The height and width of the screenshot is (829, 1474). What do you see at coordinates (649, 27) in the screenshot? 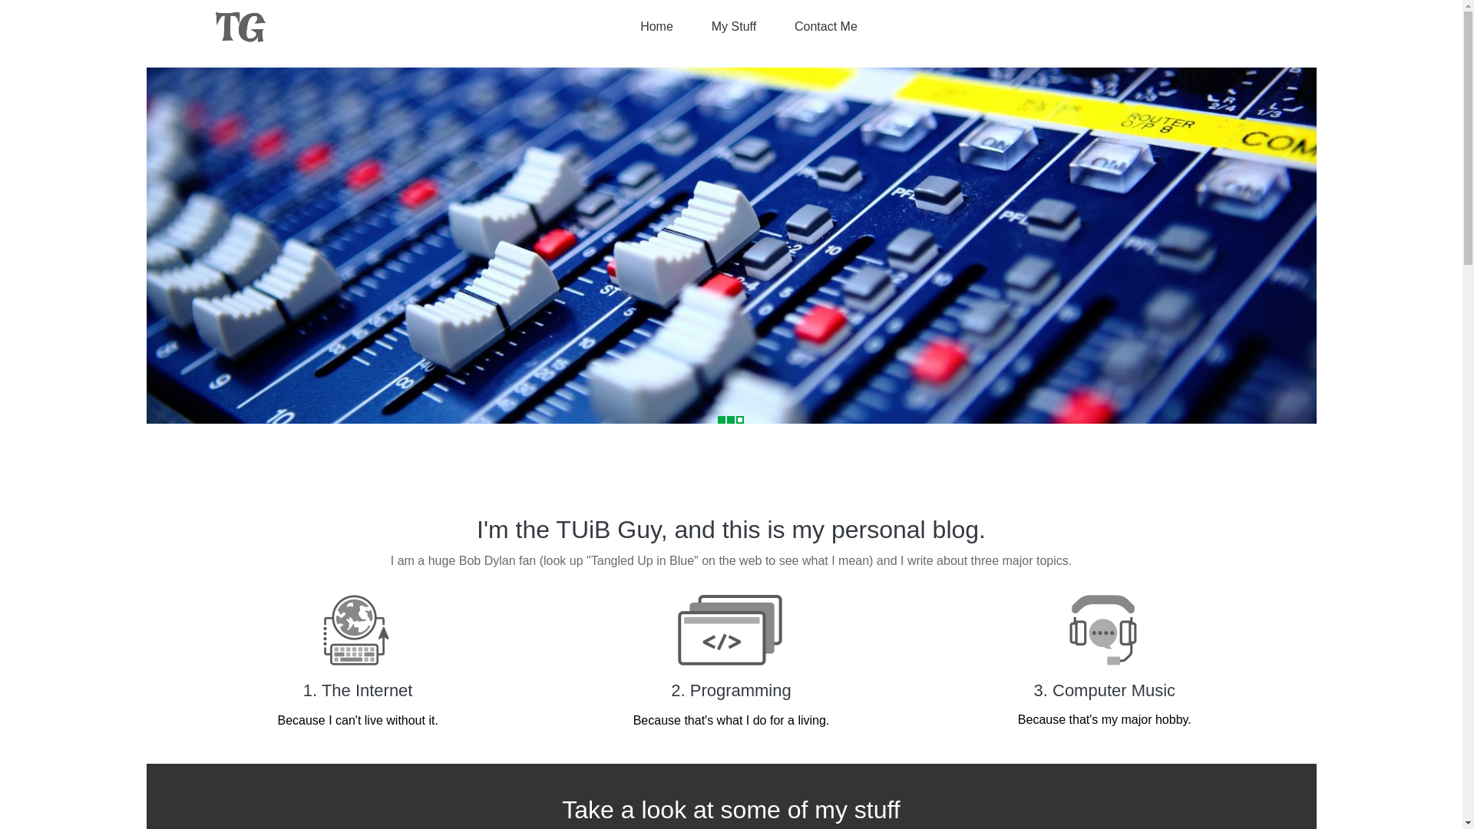
I see `Home` at bounding box center [649, 27].